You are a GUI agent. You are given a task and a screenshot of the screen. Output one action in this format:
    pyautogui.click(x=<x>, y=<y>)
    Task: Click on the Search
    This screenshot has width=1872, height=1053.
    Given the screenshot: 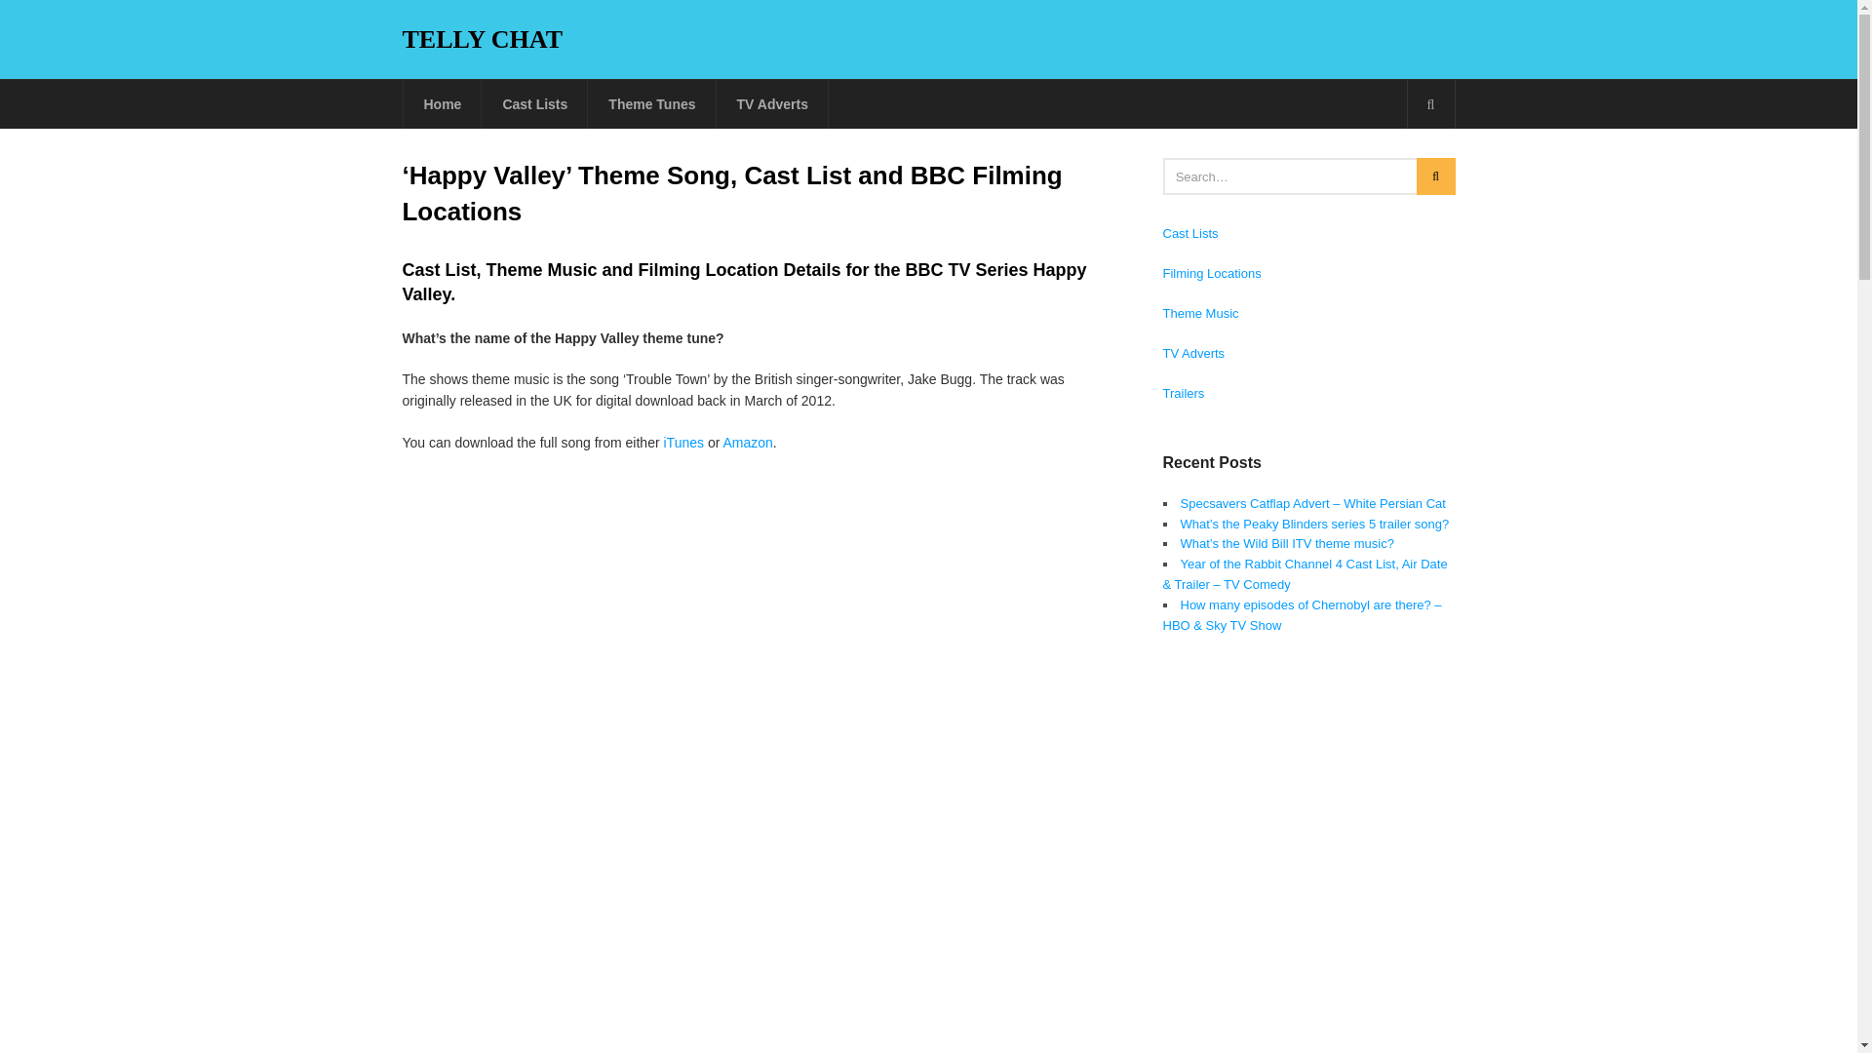 What is the action you would take?
    pyautogui.click(x=1429, y=103)
    